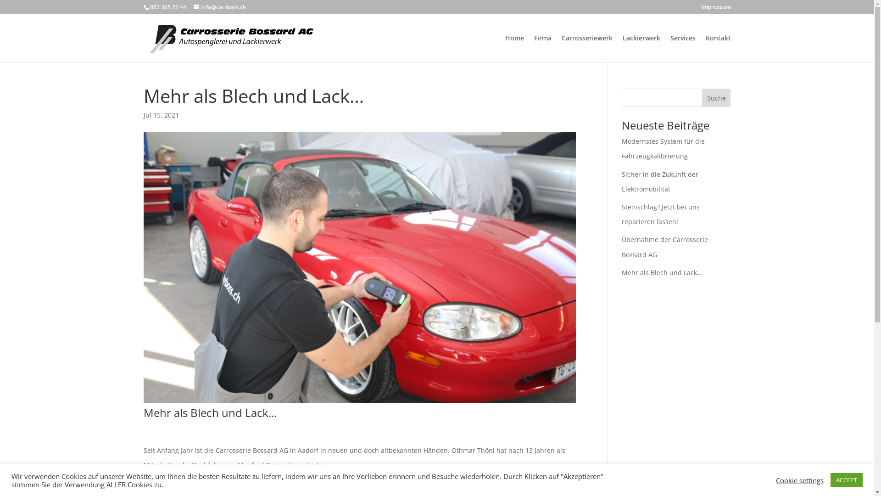  I want to click on Suche, so click(717, 98).